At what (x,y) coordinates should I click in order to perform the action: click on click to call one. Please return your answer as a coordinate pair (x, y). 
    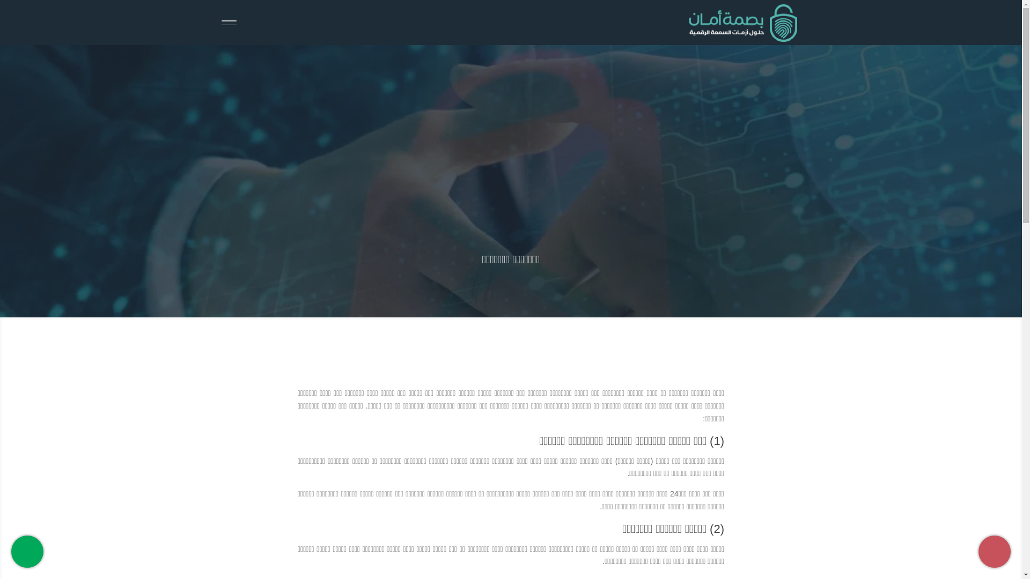
    Looking at the image, I should click on (995, 552).